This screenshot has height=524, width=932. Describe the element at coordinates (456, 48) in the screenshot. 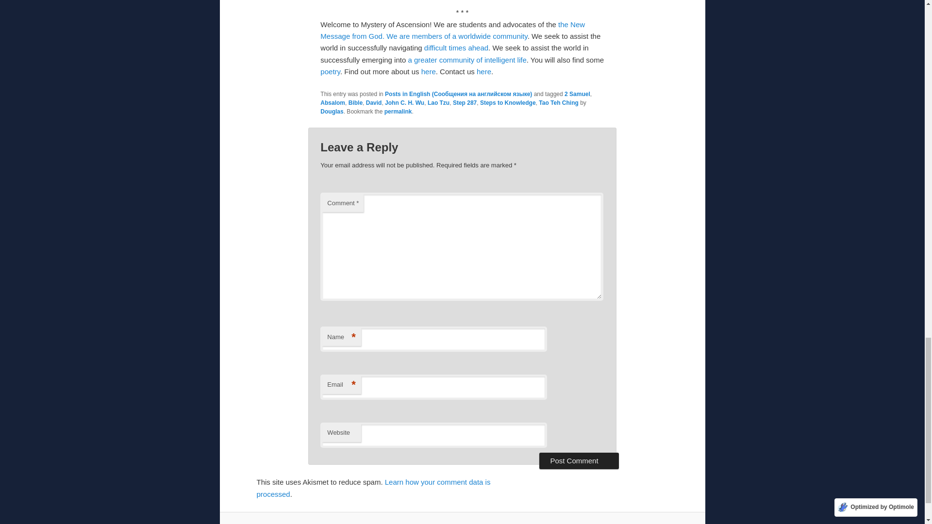

I see `The Great Waves of Change` at that location.